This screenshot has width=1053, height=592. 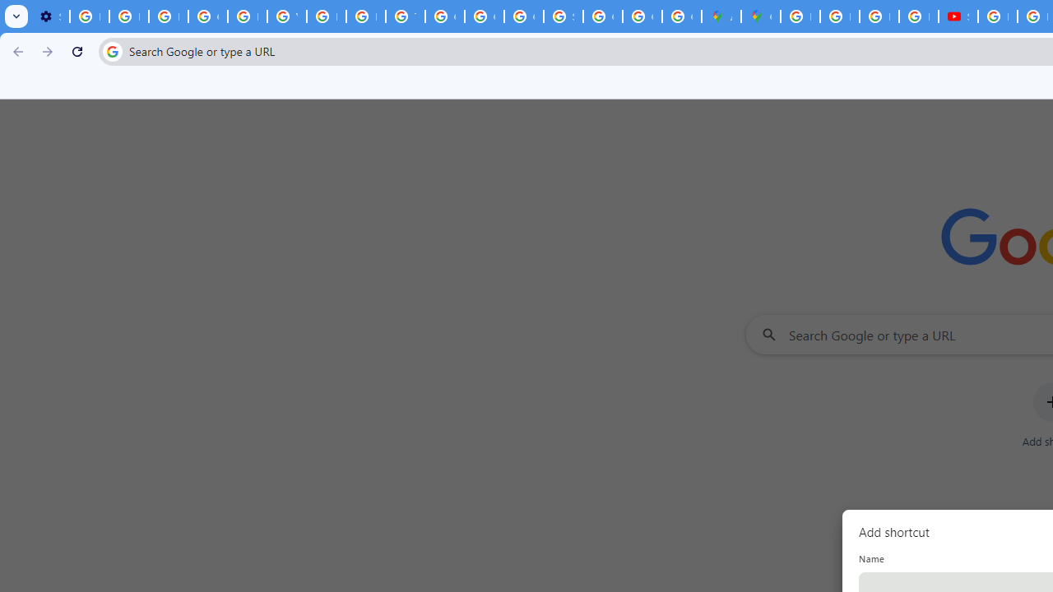 I want to click on Sign in - Google Accounts, so click(x=563, y=16).